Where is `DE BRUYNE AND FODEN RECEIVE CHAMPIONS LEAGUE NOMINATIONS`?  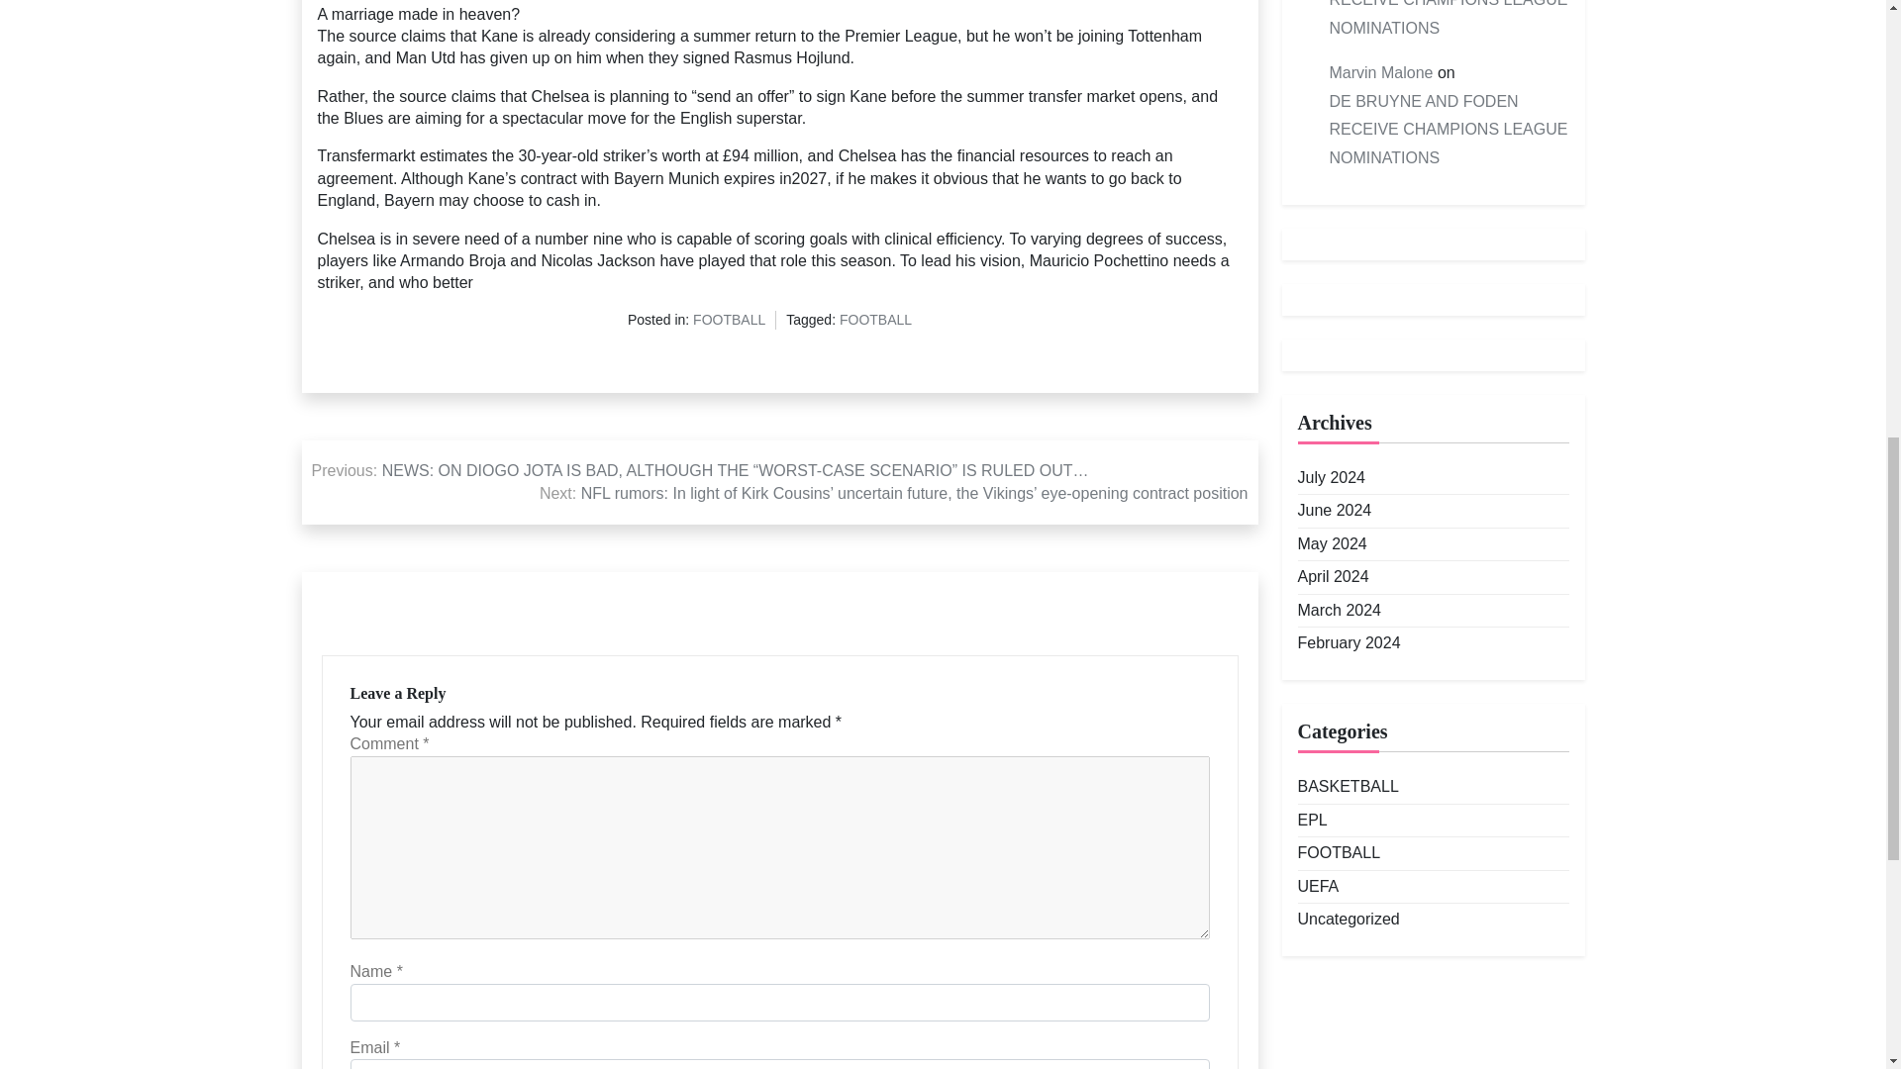
DE BRUYNE AND FODEN RECEIVE CHAMPIONS LEAGUE NOMINATIONS is located at coordinates (1449, 22).